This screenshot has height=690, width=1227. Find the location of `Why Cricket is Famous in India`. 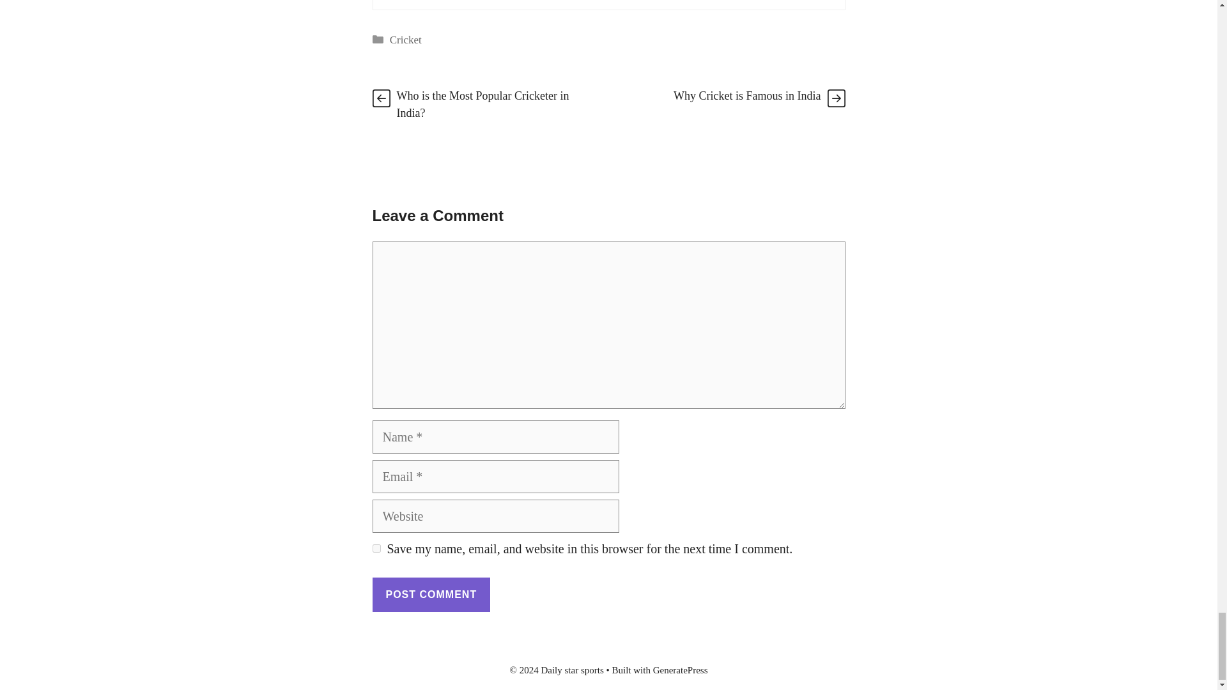

Why Cricket is Famous in India is located at coordinates (747, 96).